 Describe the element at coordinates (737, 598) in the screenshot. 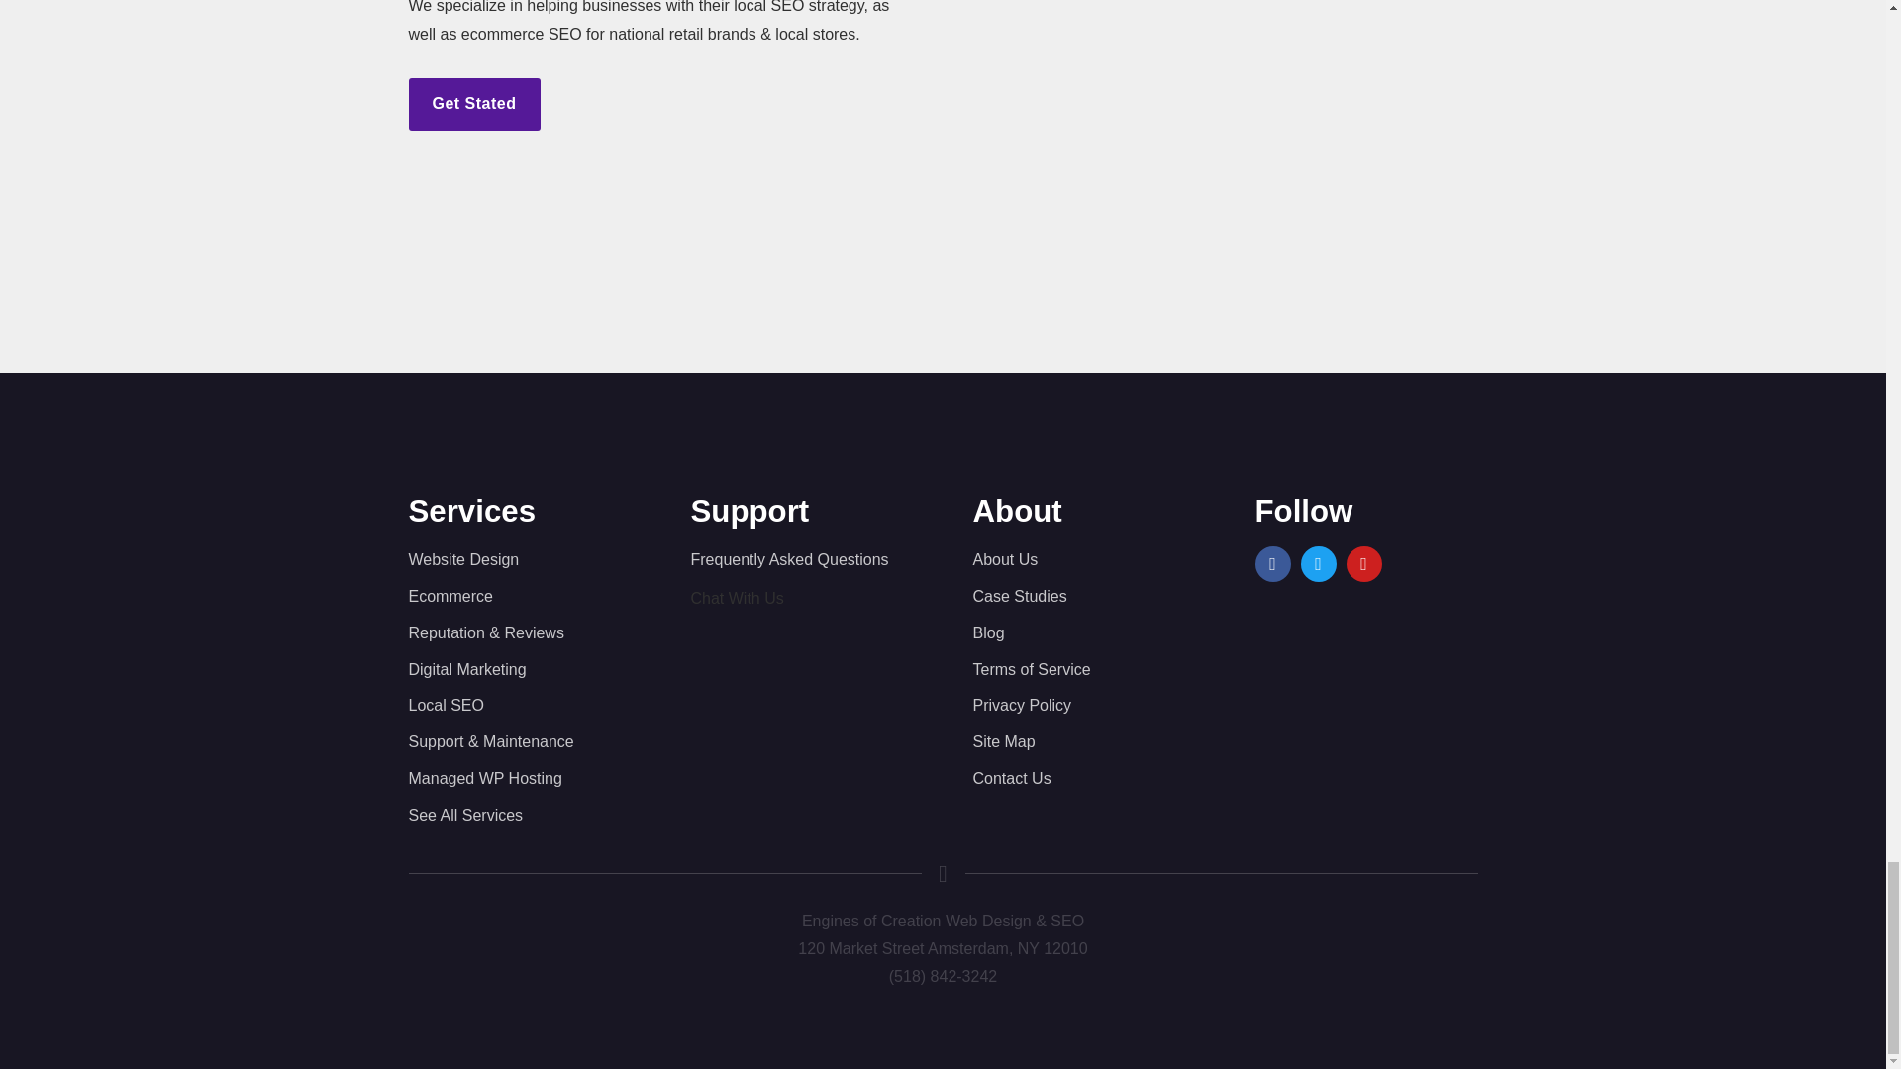

I see `Chat With Us` at that location.